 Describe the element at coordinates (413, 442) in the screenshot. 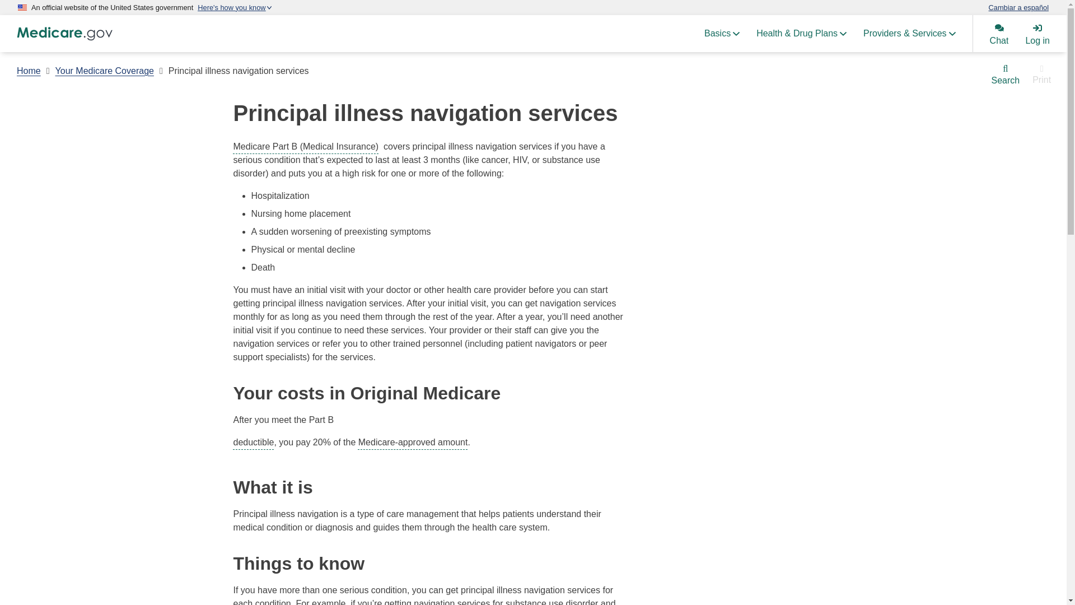

I see `Medicare-approved amount` at that location.